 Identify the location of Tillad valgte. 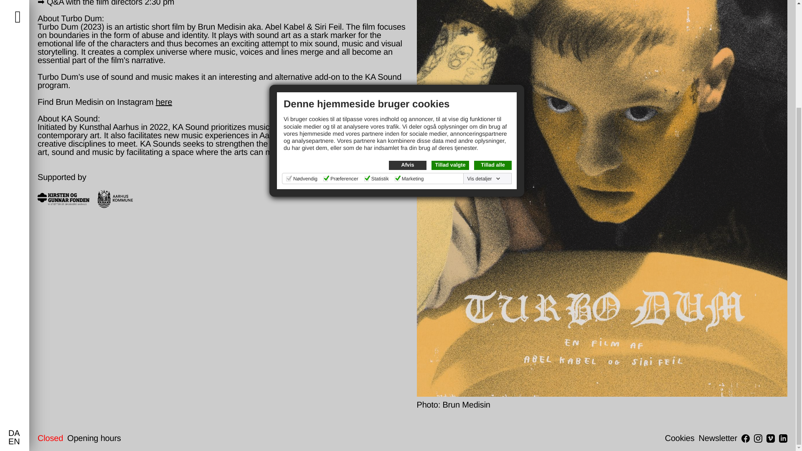
(450, 30).